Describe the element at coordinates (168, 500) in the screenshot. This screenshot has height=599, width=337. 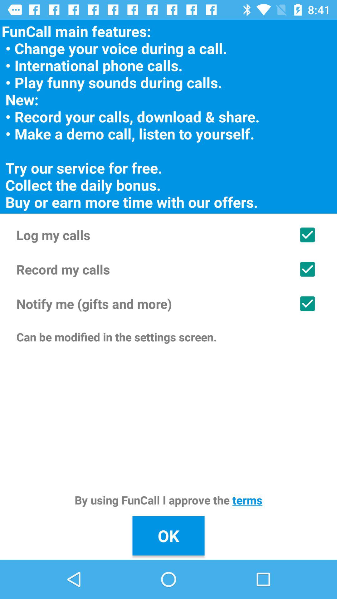
I see `turn on the button above the ok icon` at that location.